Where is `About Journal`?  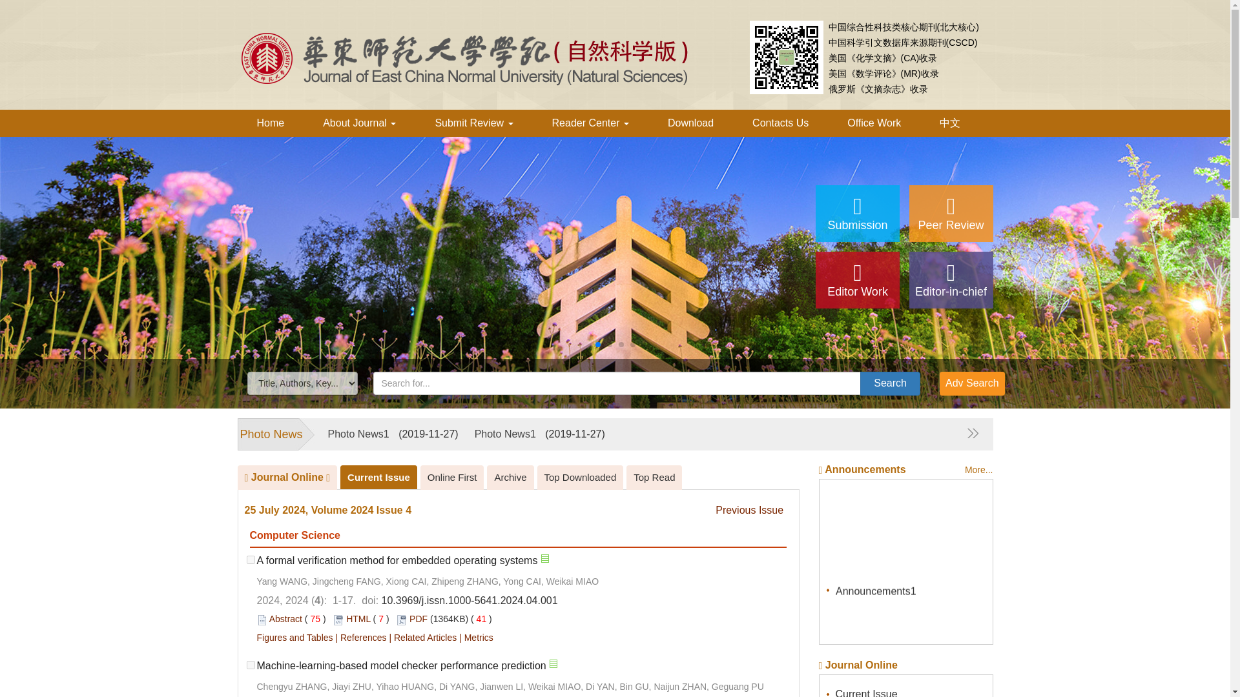
About Journal is located at coordinates (359, 123).